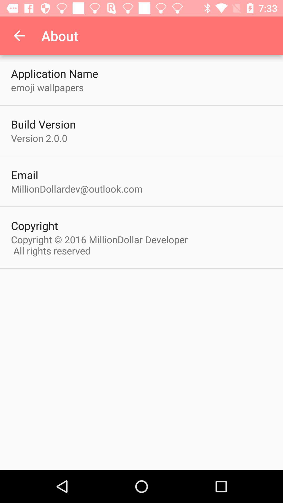  What do you see at coordinates (19, 36) in the screenshot?
I see `open item to the left of about` at bounding box center [19, 36].